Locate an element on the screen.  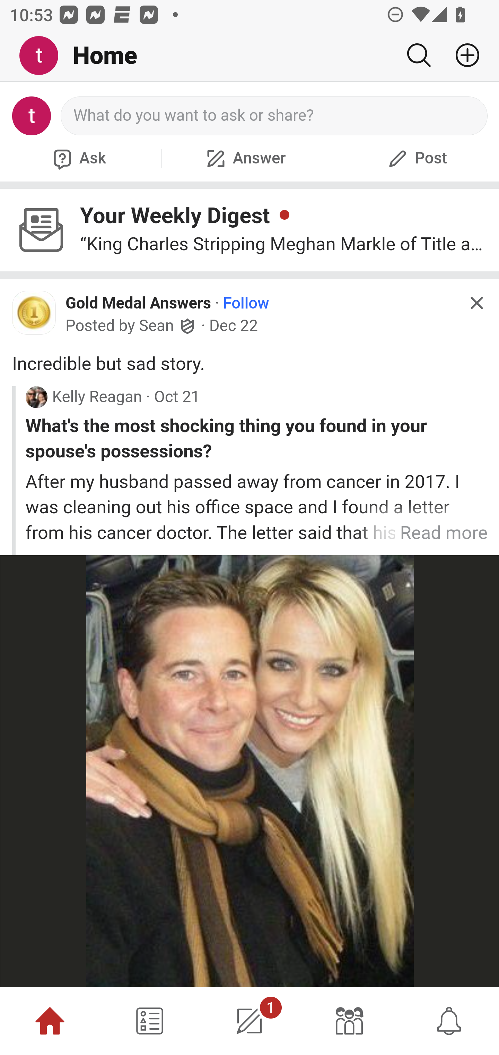
Follow is located at coordinates (246, 304).